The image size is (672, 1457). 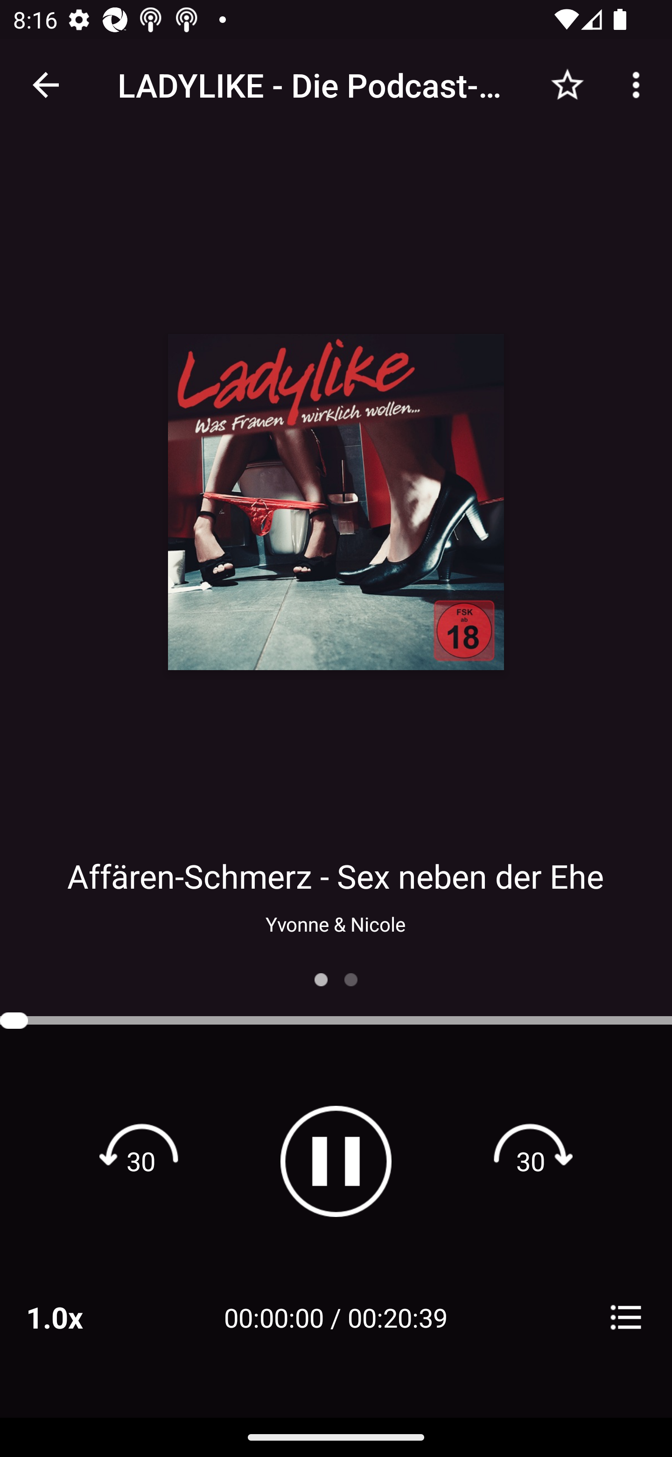 What do you see at coordinates (531, 1161) in the screenshot?
I see `Fast forward` at bounding box center [531, 1161].